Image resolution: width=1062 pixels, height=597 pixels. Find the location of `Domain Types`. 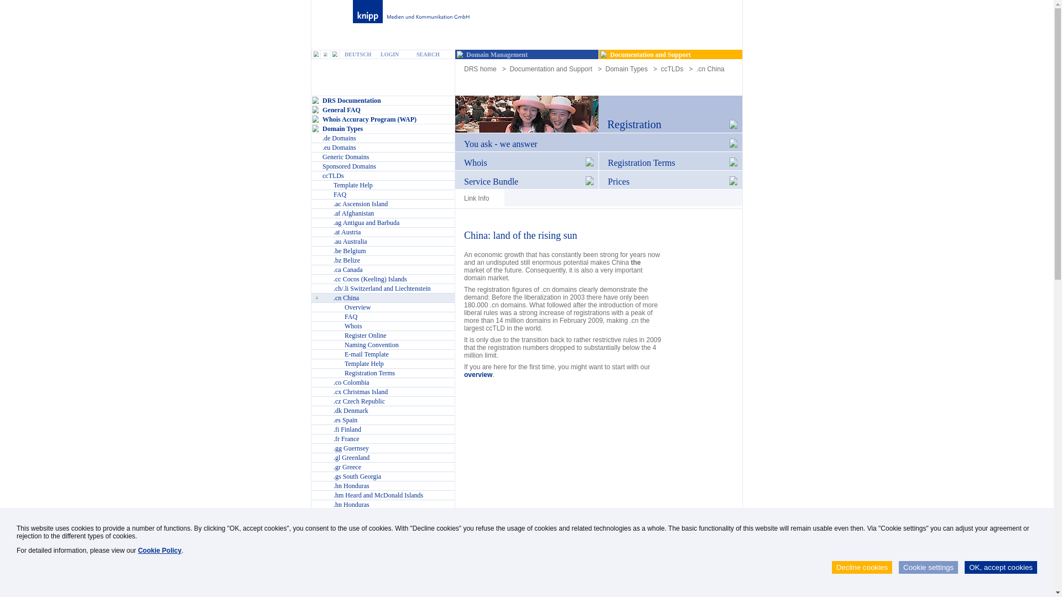

Domain Types is located at coordinates (626, 69).